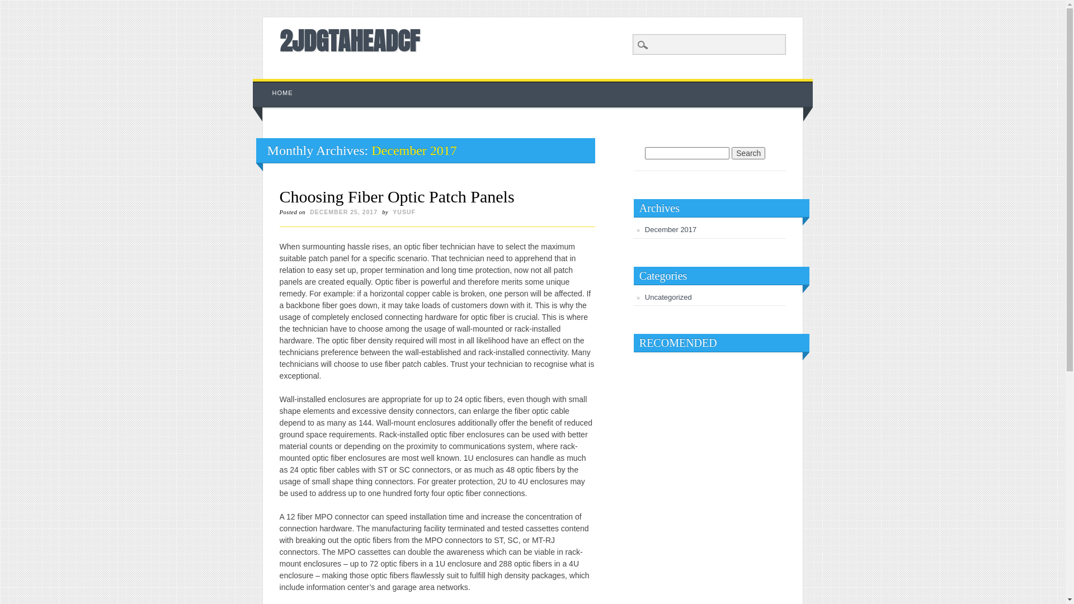 This screenshot has height=604, width=1074. What do you see at coordinates (404, 211) in the screenshot?
I see `YUSUF` at bounding box center [404, 211].